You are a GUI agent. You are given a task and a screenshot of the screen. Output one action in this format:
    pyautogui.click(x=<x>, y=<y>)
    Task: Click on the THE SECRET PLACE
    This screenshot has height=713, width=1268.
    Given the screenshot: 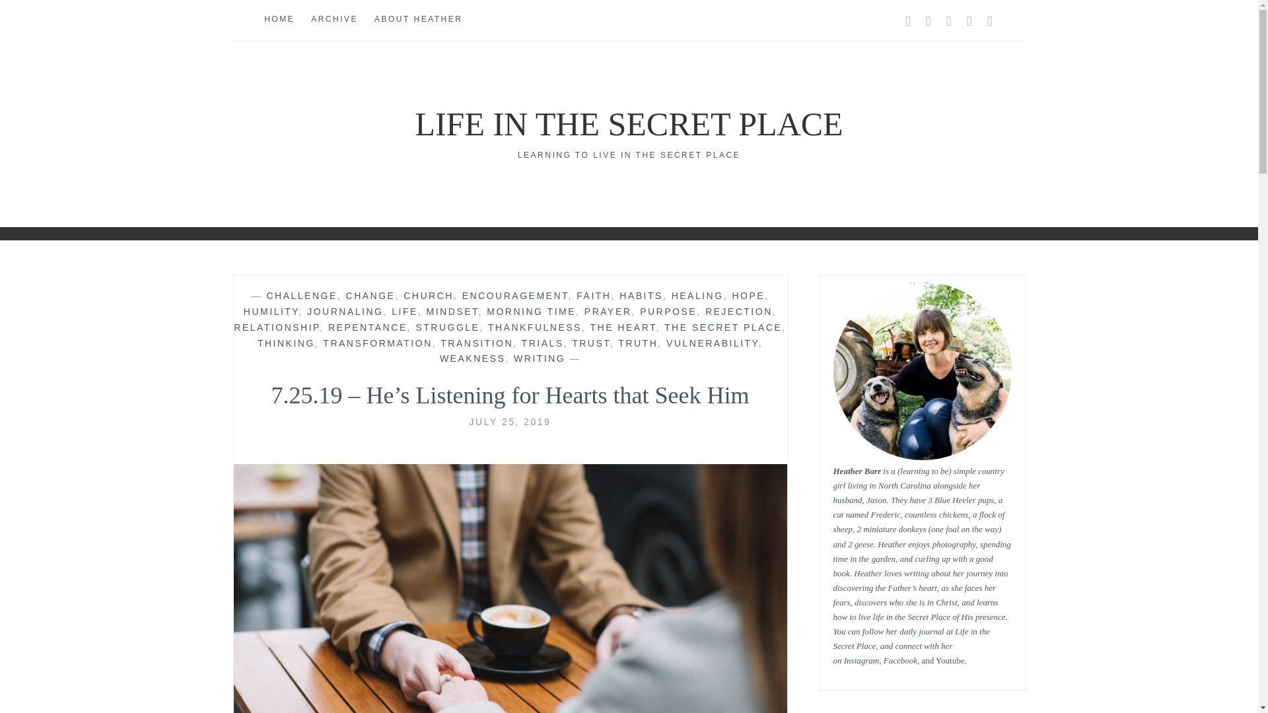 What is the action you would take?
    pyautogui.click(x=723, y=327)
    